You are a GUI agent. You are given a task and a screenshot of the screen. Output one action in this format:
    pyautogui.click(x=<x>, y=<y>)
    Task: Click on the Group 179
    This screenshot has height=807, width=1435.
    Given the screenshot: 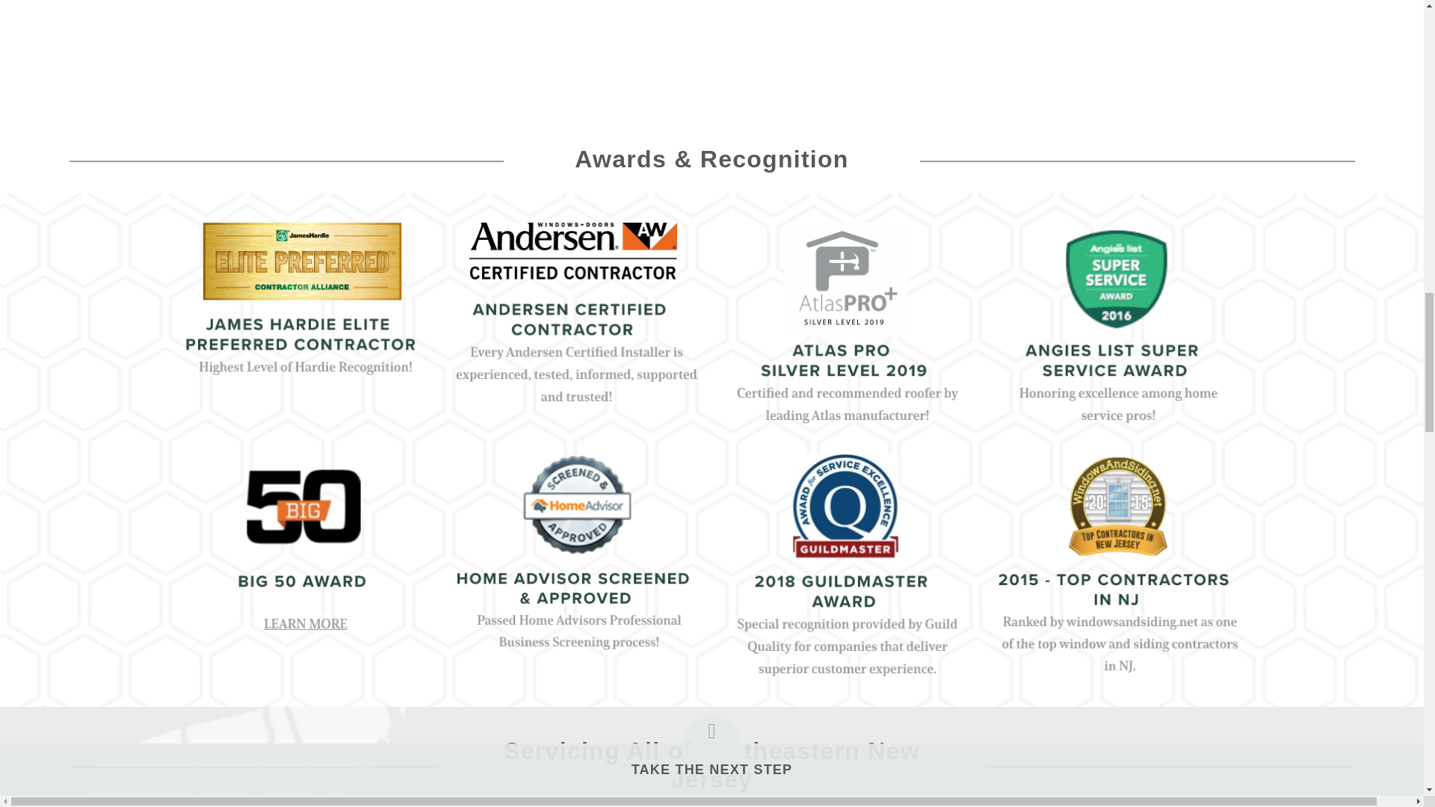 What is the action you would take?
    pyautogui.click(x=305, y=542)
    